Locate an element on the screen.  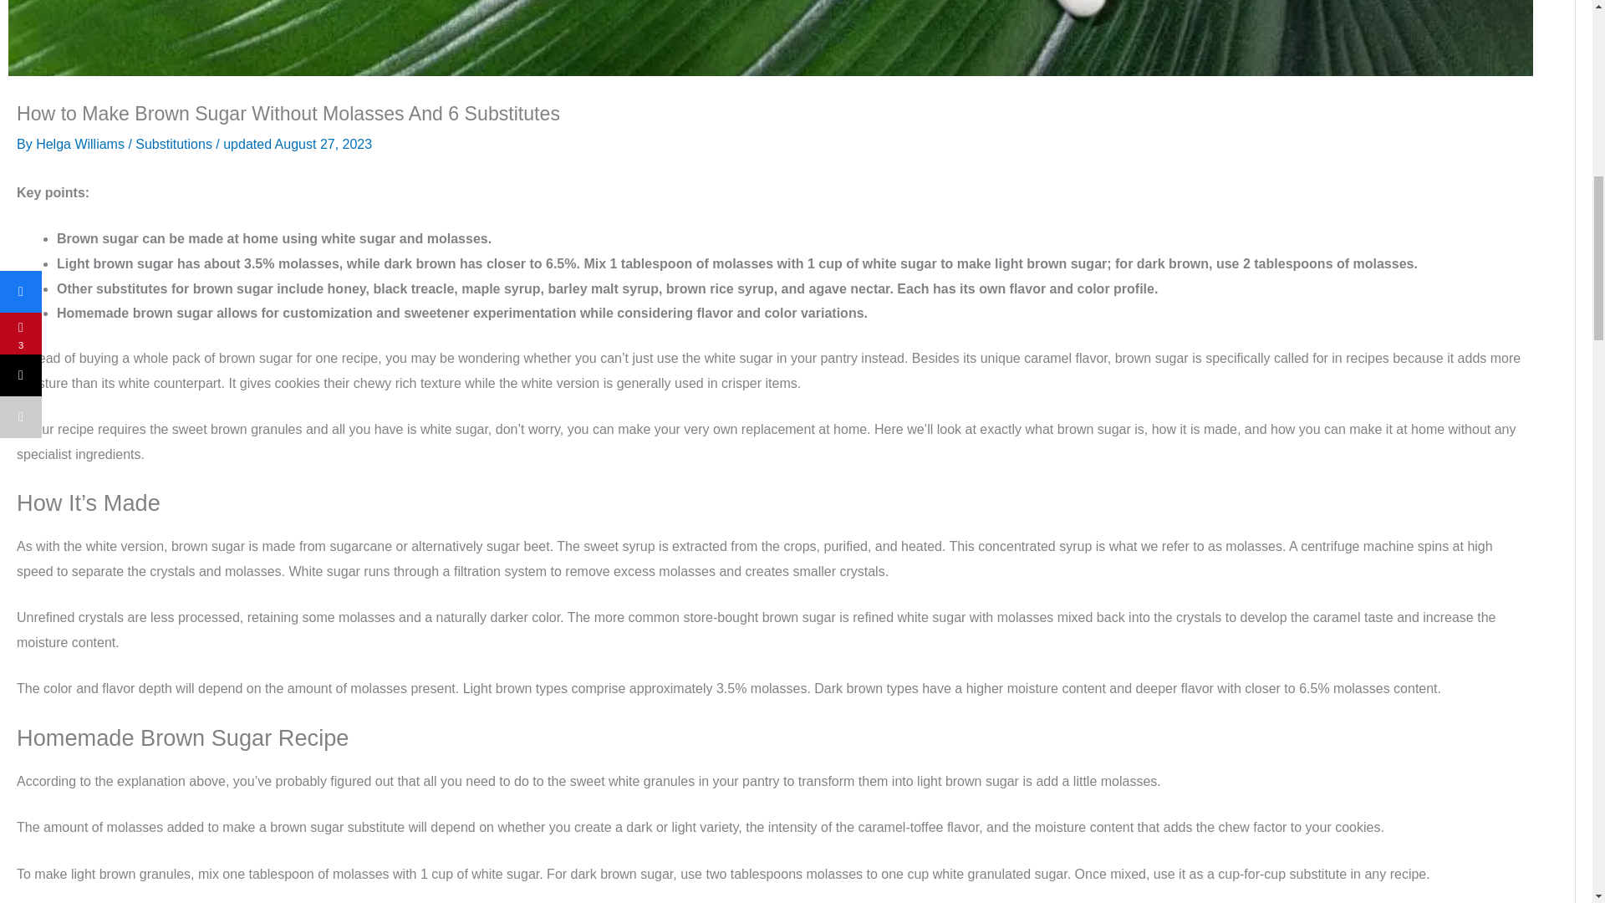
Helga Williams is located at coordinates (82, 144).